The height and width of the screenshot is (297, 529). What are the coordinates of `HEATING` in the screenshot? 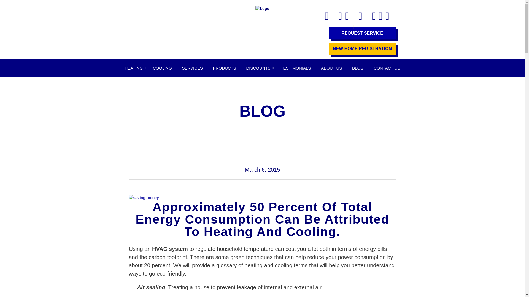 It's located at (133, 68).